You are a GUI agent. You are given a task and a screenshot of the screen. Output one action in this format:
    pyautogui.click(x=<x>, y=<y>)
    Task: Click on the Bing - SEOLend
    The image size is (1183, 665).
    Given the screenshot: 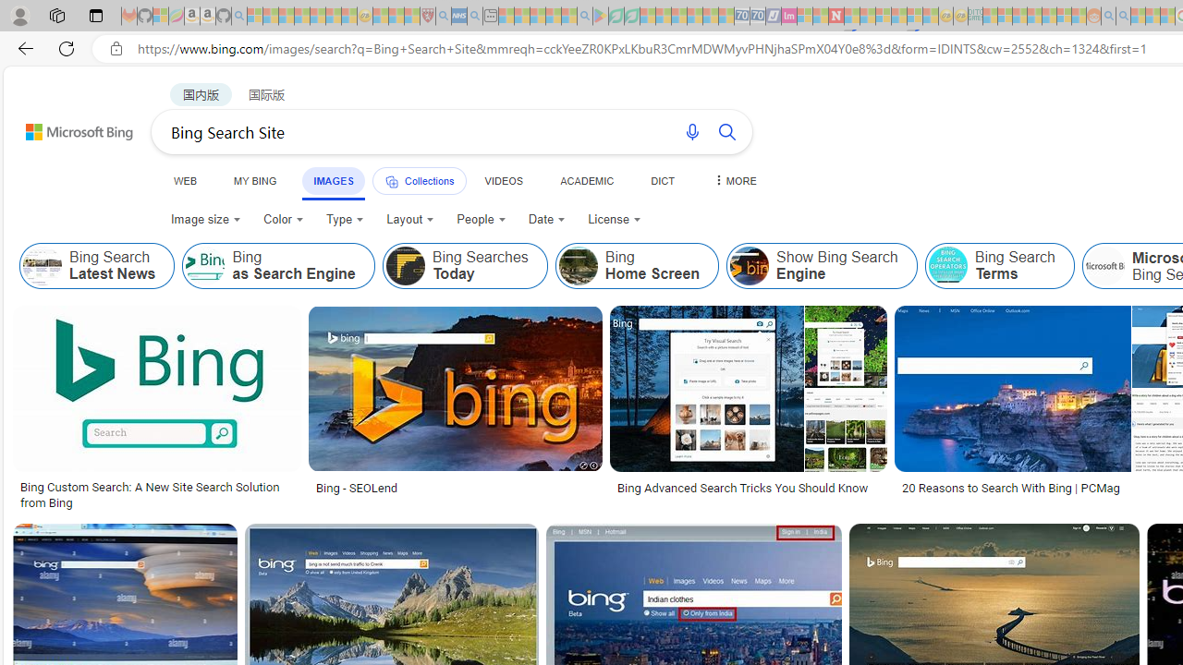 What is the action you would take?
    pyautogui.click(x=357, y=488)
    